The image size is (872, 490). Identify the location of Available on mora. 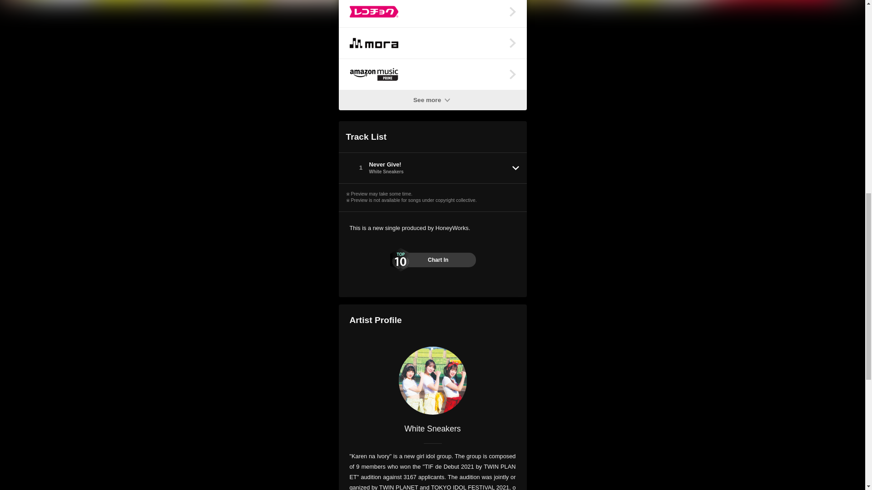
(432, 43).